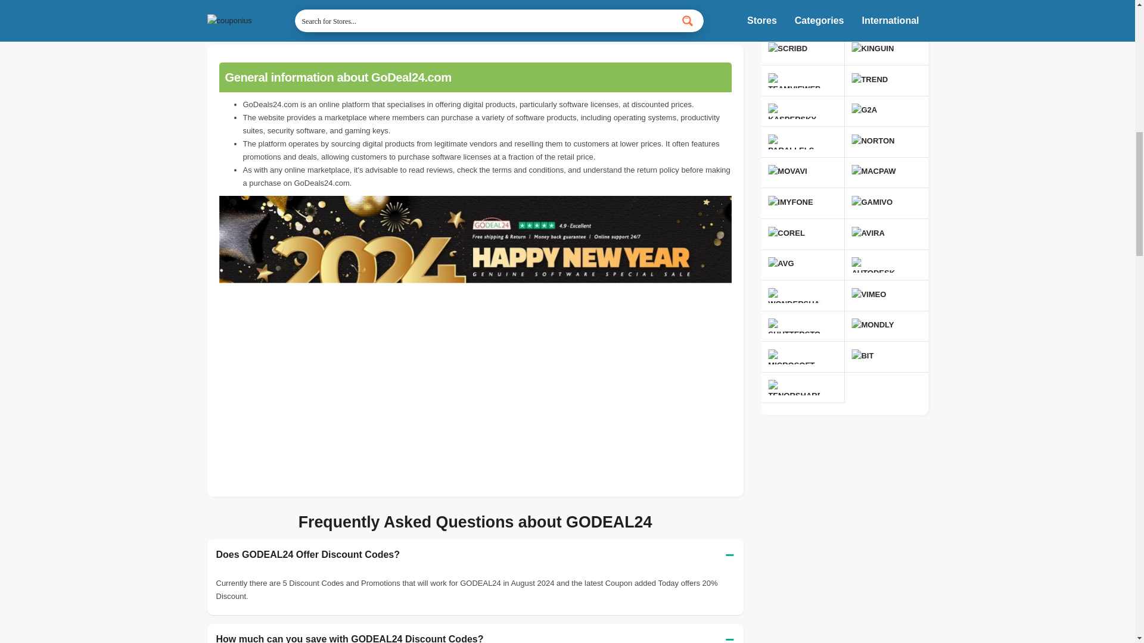 Image resolution: width=1144 pixels, height=643 pixels. Describe the element at coordinates (877, 50) in the screenshot. I see `KINGUIN` at that location.